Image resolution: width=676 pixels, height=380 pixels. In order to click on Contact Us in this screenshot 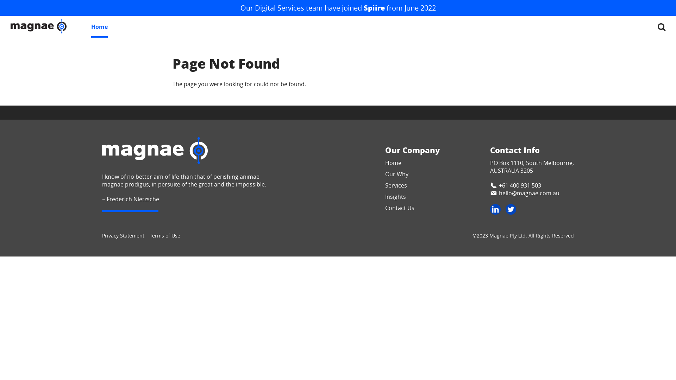, I will do `click(400, 208)`.